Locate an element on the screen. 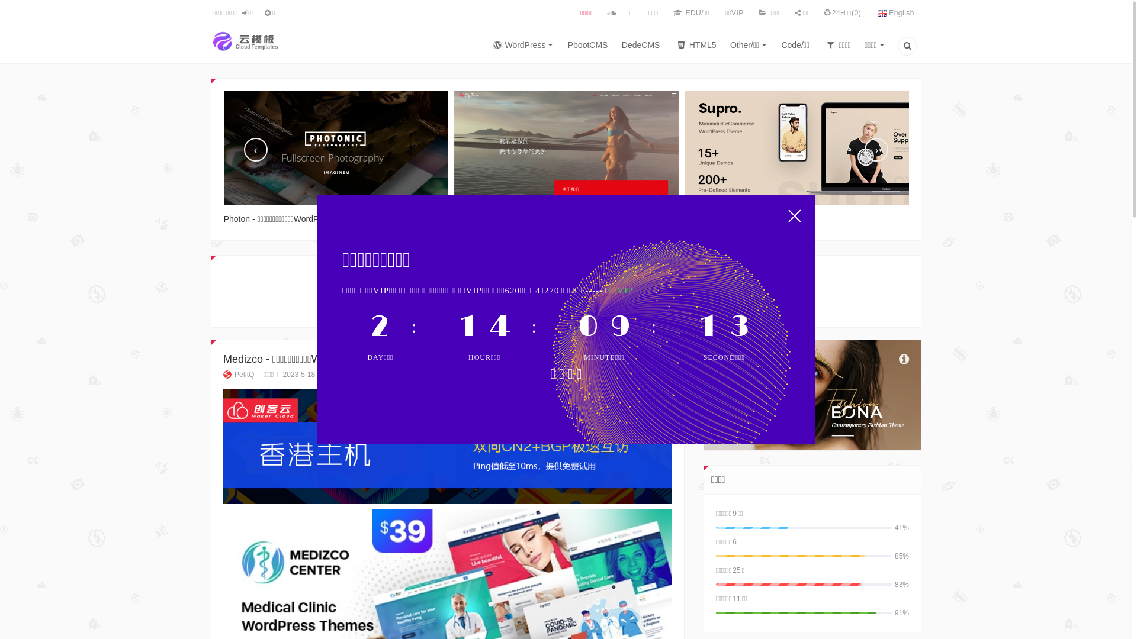  PbootCMS is located at coordinates (588, 47).